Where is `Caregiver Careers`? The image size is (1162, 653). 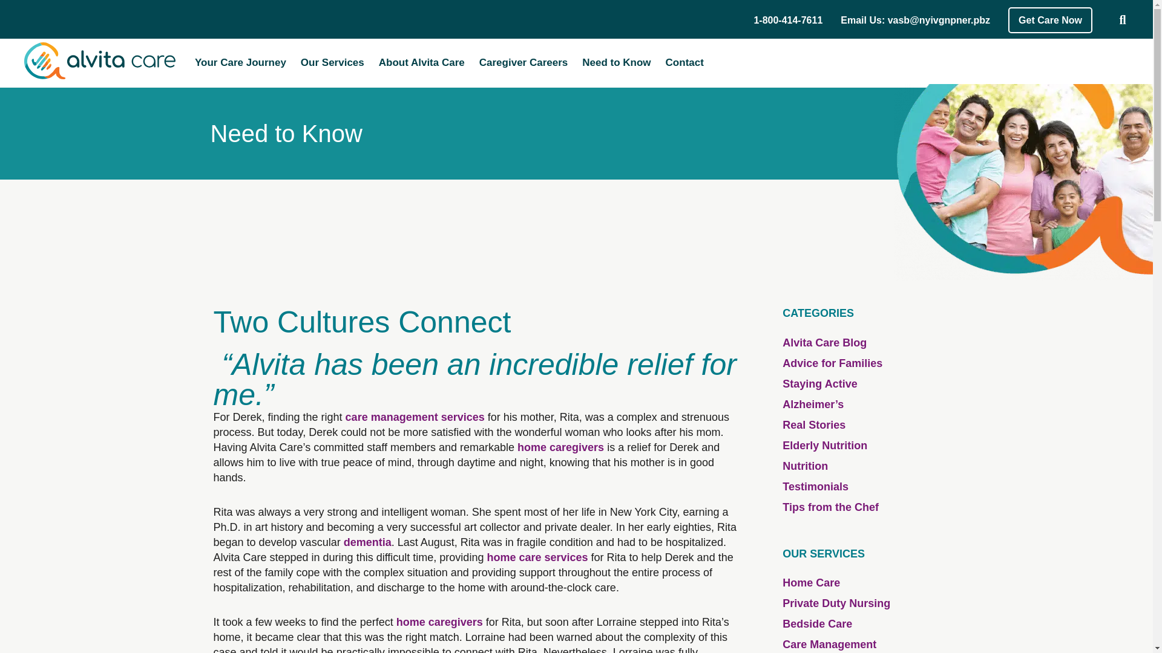 Caregiver Careers is located at coordinates (523, 63).